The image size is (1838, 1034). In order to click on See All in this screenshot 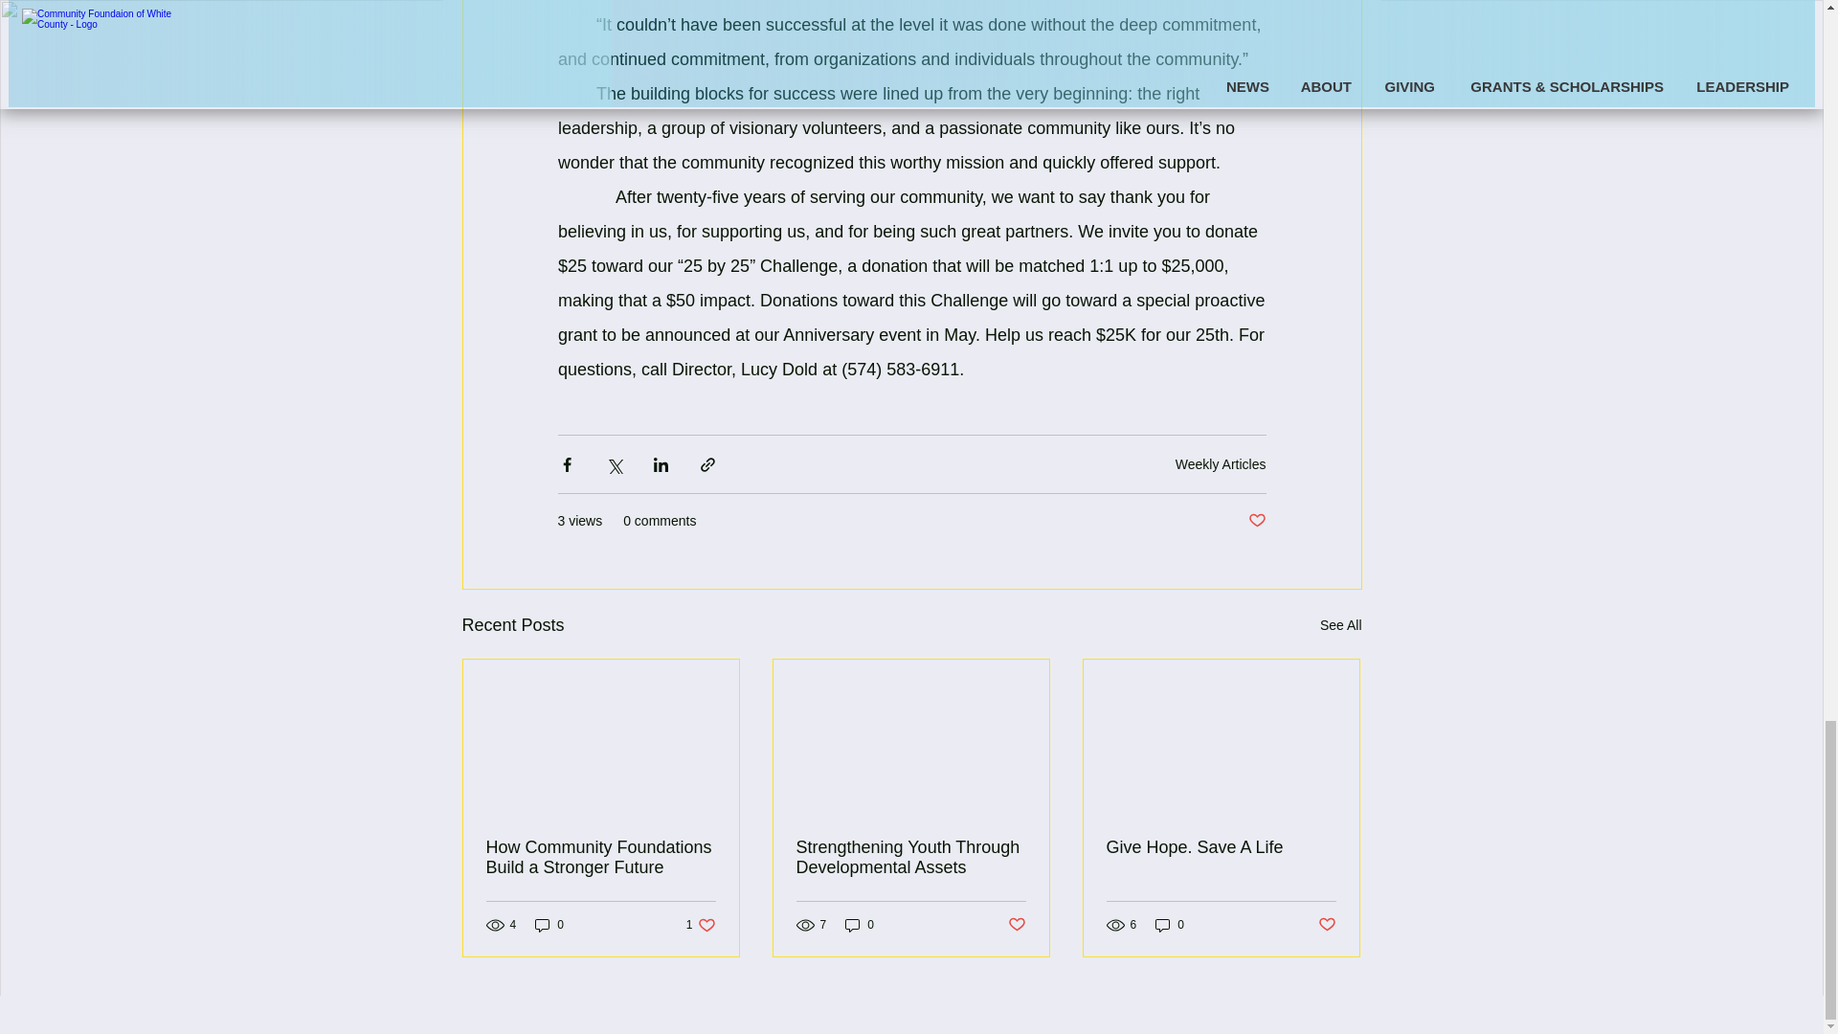, I will do `click(1221, 463)`.